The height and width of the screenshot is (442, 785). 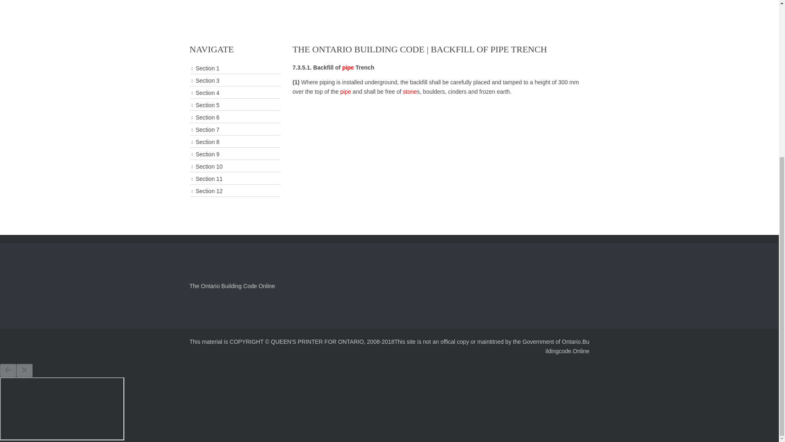 What do you see at coordinates (235, 129) in the screenshot?
I see `Section 7` at bounding box center [235, 129].